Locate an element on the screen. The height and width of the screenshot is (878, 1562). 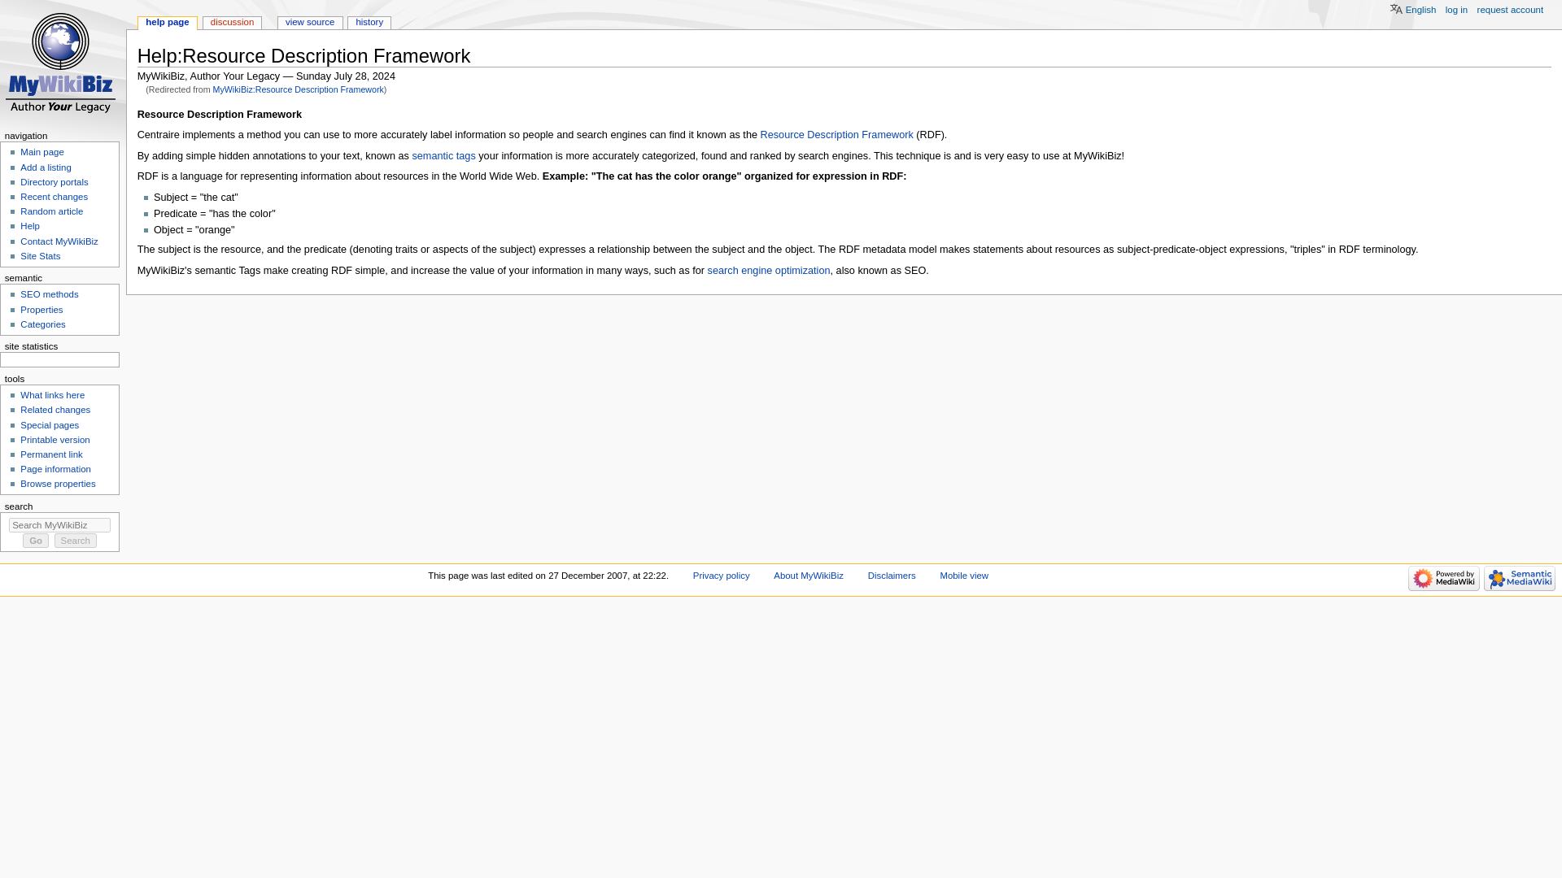
Page information is located at coordinates (55, 469).